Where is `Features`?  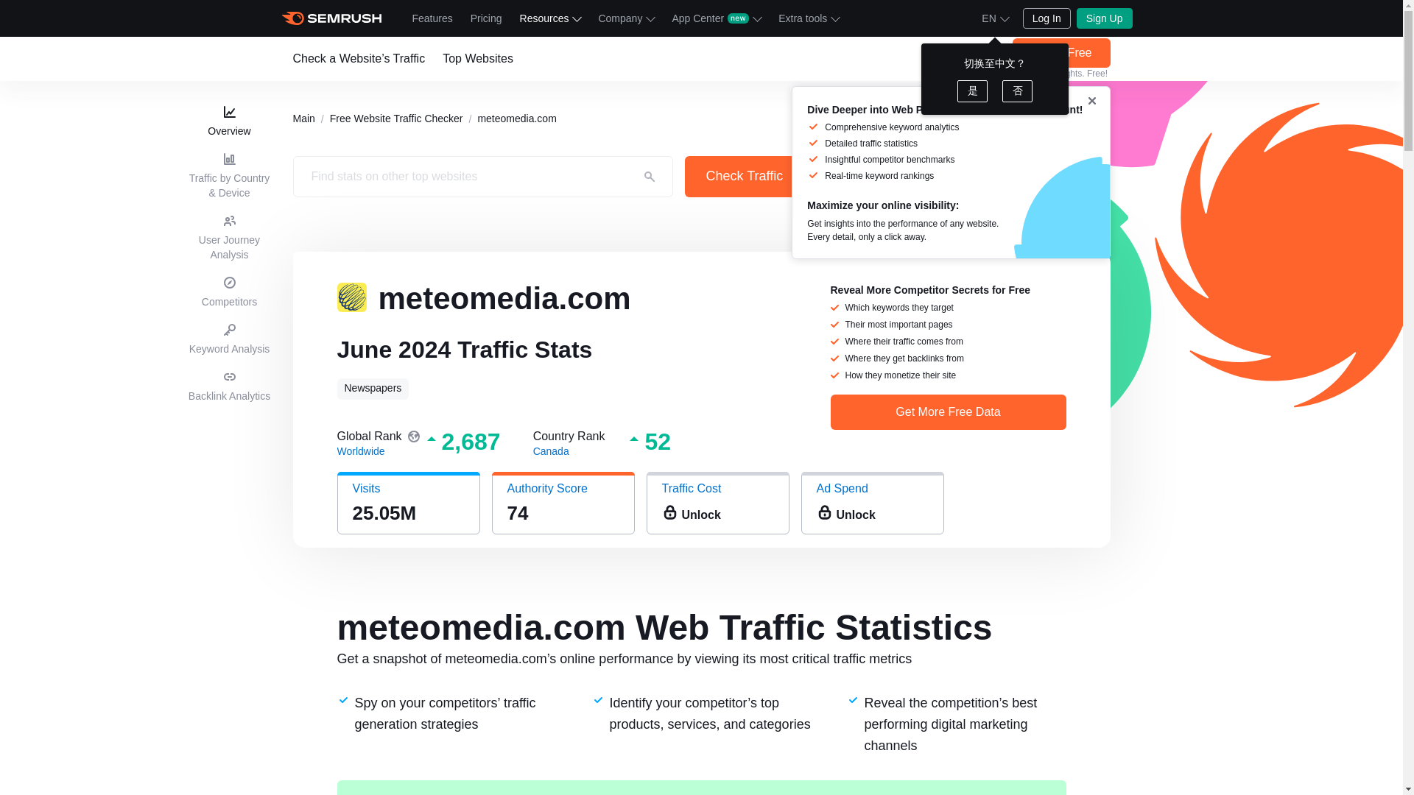
Features is located at coordinates (432, 18).